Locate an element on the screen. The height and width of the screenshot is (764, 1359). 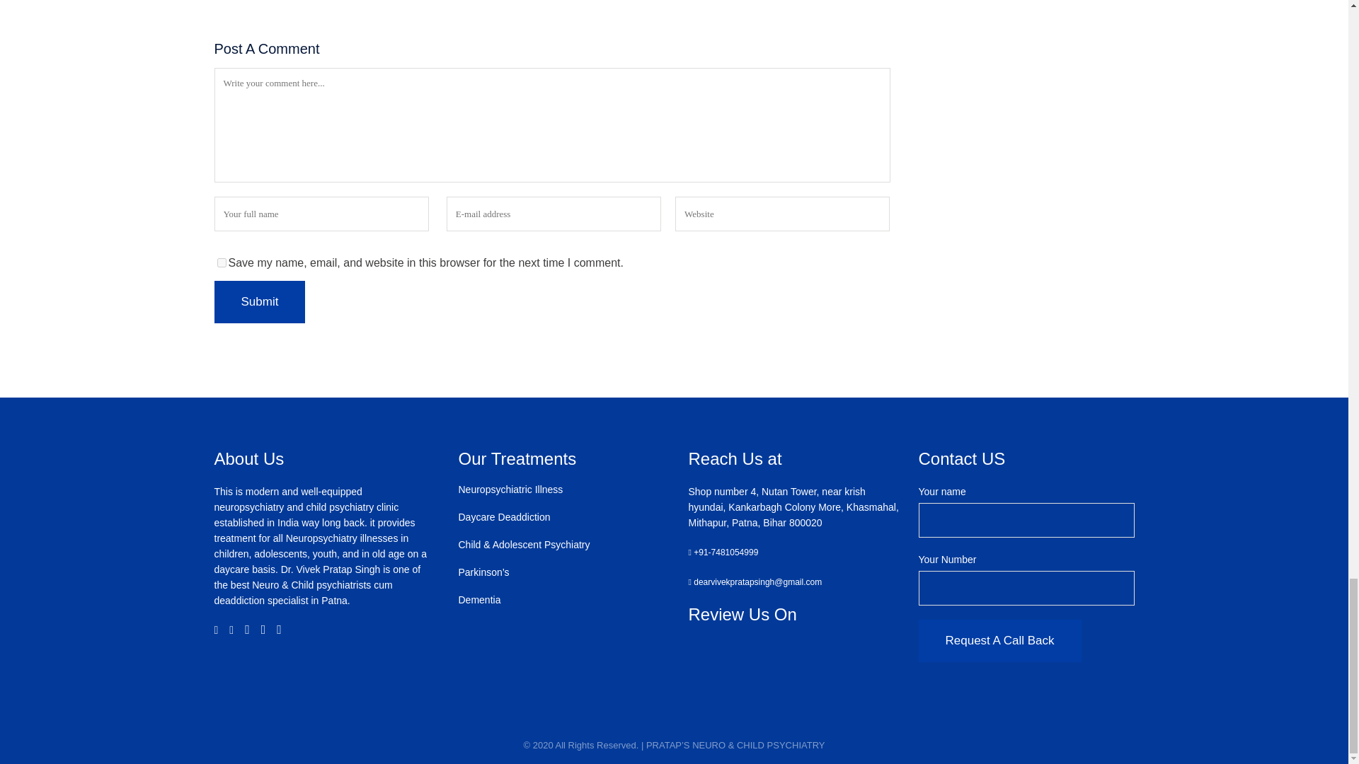
Request a Call Back is located at coordinates (999, 641).